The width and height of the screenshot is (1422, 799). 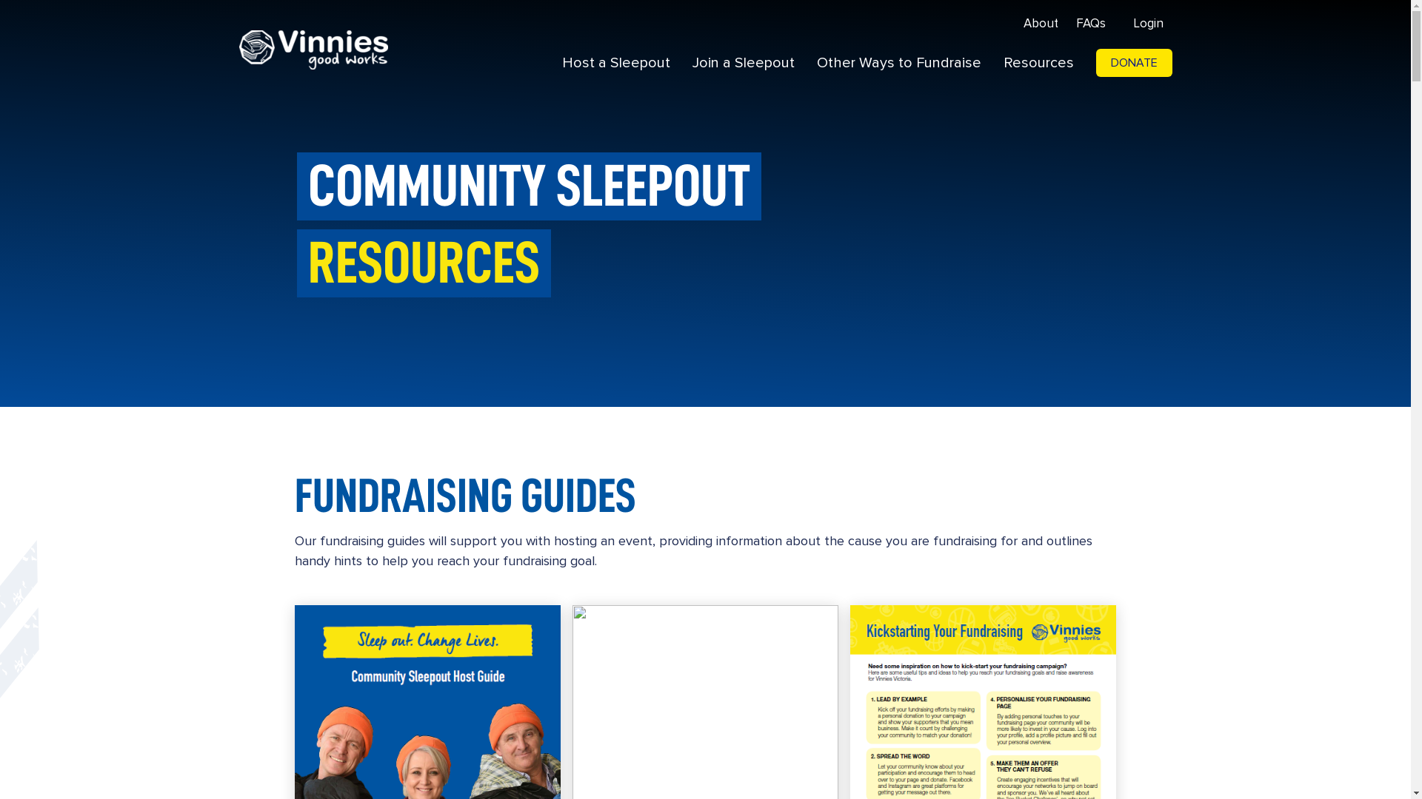 I want to click on DONATE, so click(x=1135, y=64).